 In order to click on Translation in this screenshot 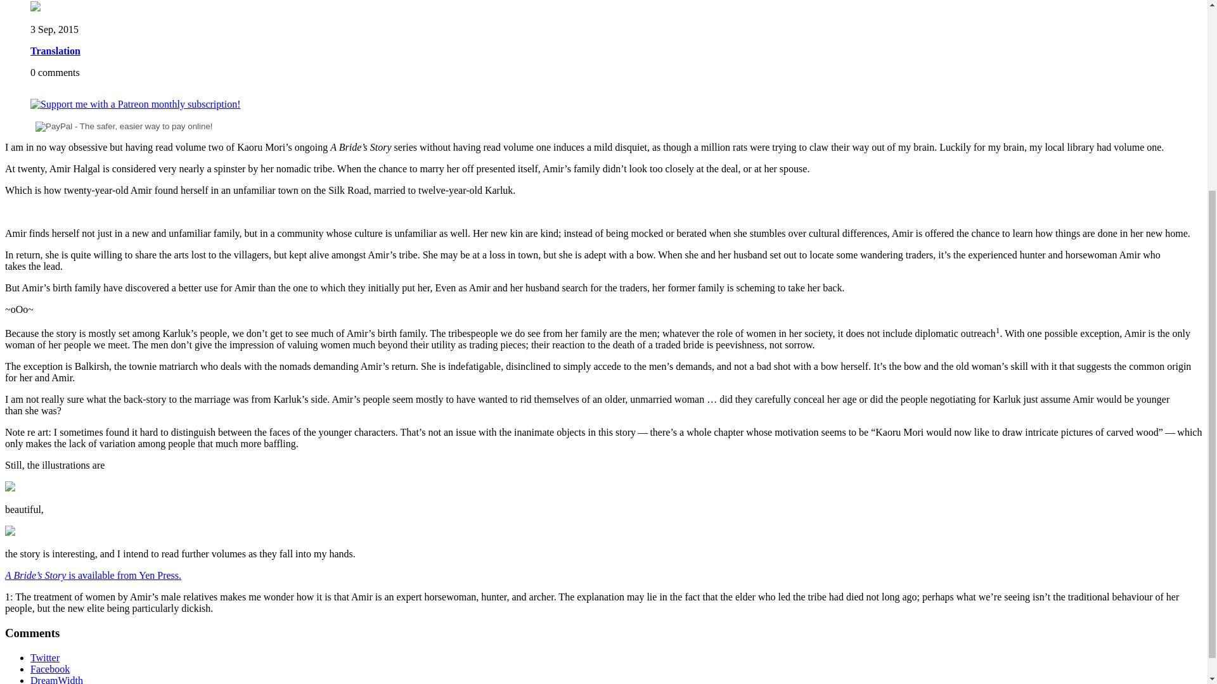, I will do `click(55, 51)`.